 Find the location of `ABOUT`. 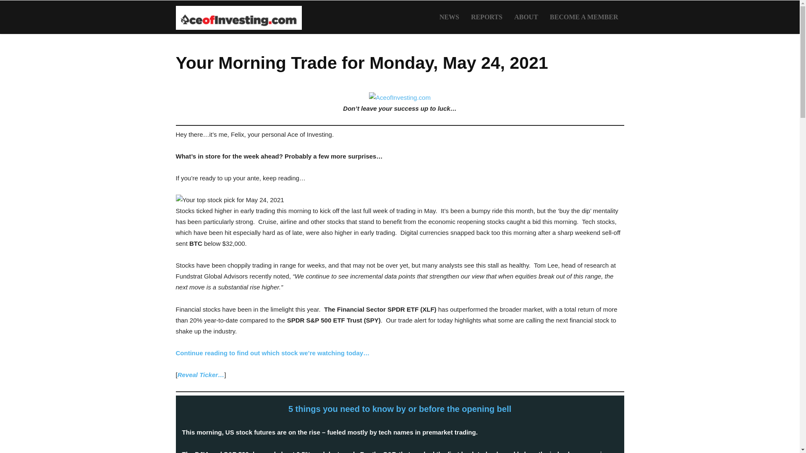

ABOUT is located at coordinates (526, 17).